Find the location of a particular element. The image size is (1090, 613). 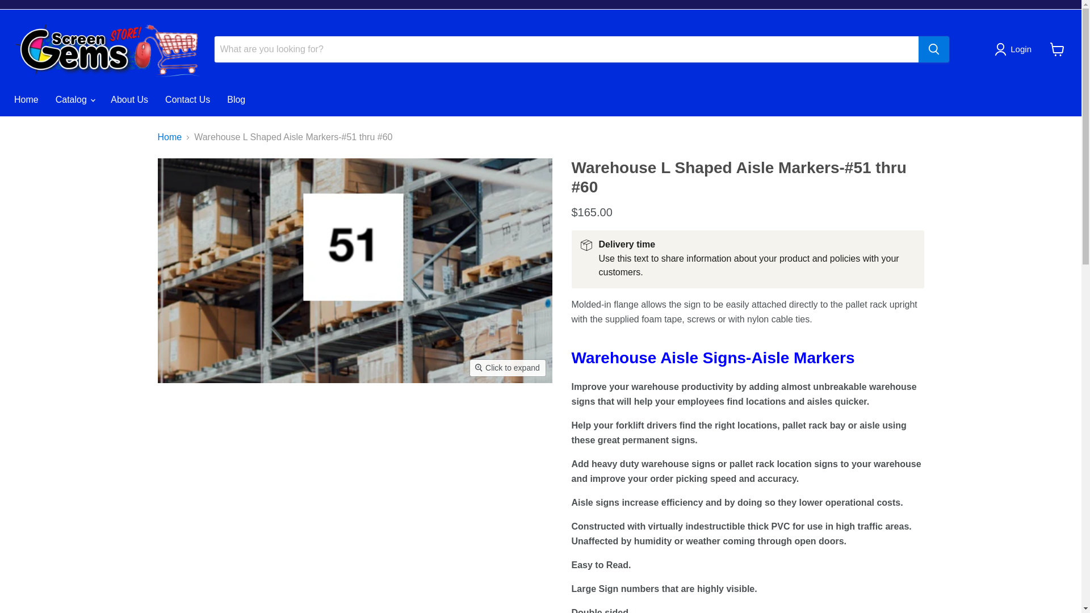

View cart is located at coordinates (1057, 49).